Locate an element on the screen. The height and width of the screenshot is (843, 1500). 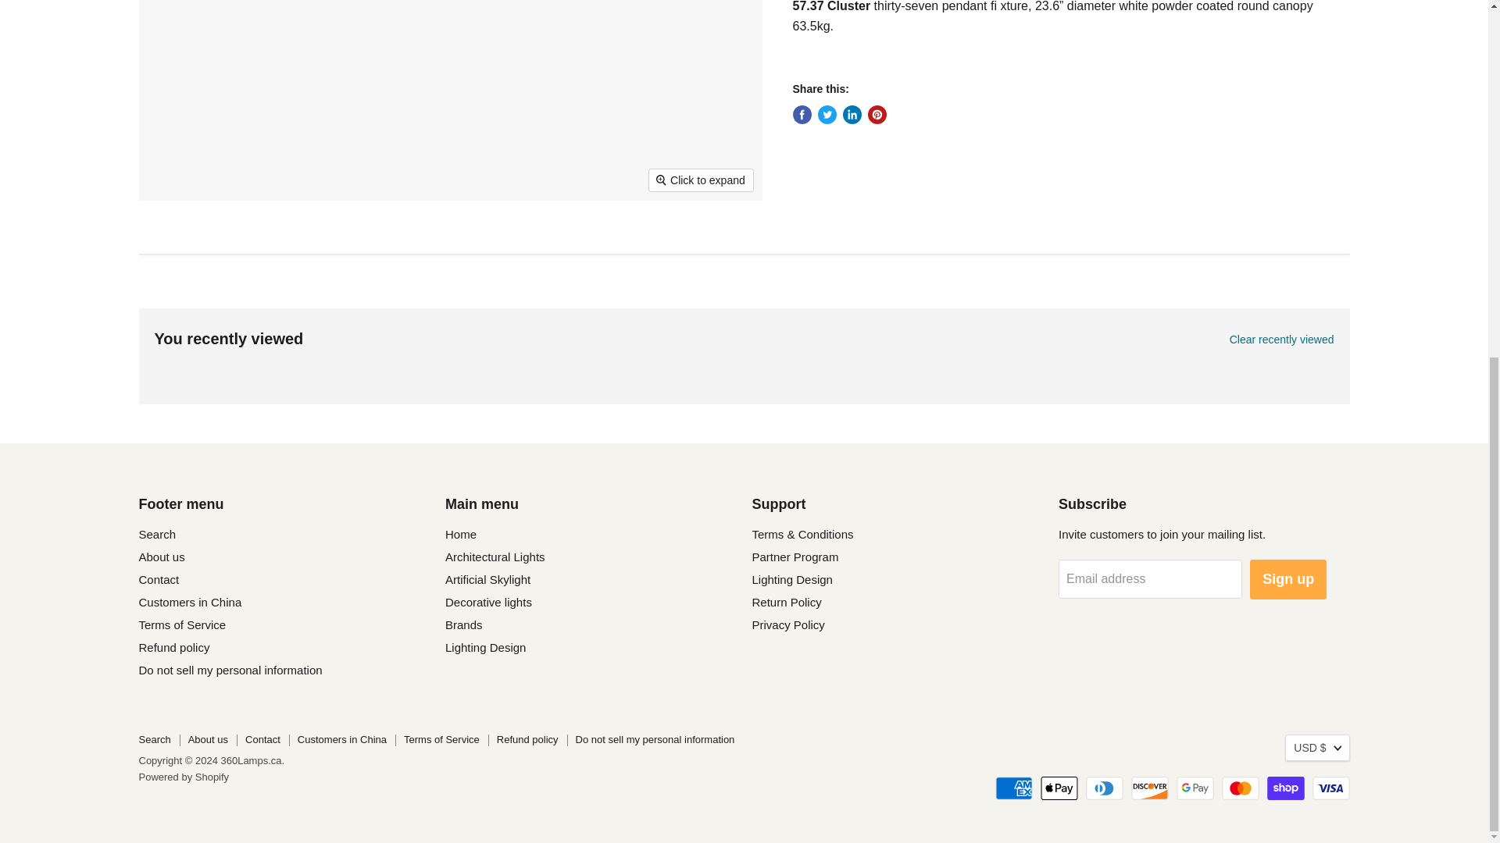
Diners Club is located at coordinates (1105, 788).